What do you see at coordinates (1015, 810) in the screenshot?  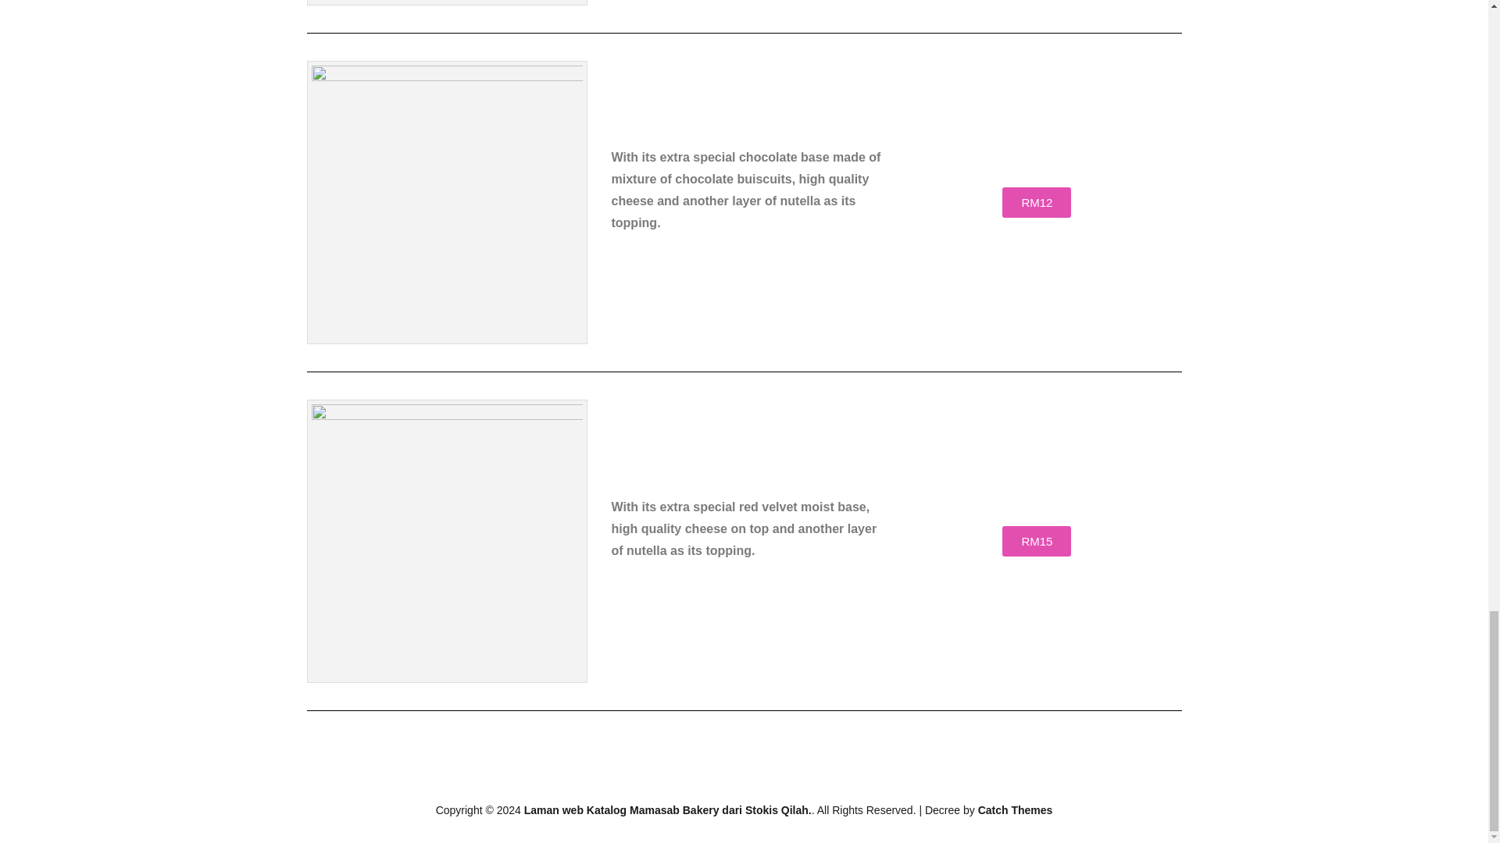 I see `Catch Themes` at bounding box center [1015, 810].